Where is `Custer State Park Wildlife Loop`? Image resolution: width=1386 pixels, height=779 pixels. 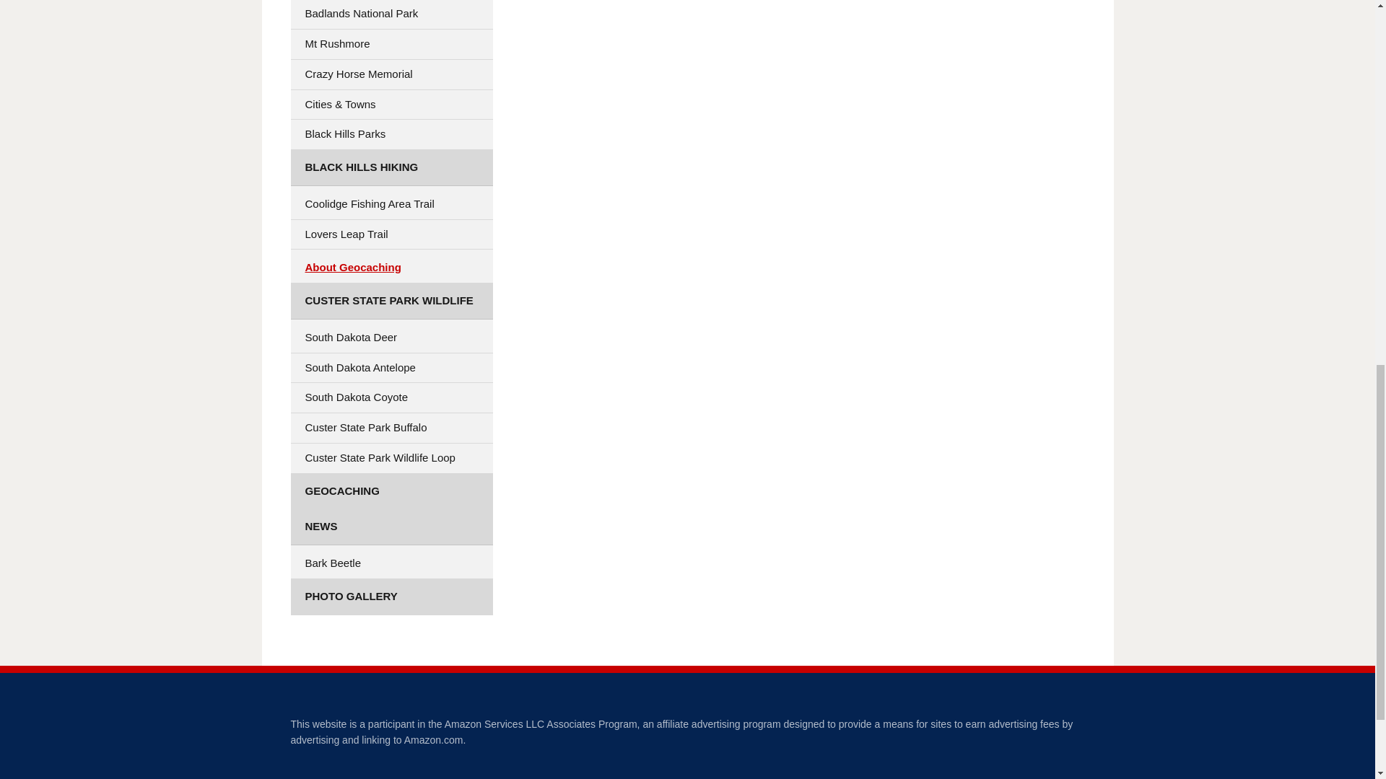 Custer State Park Wildlife Loop is located at coordinates (391, 457).